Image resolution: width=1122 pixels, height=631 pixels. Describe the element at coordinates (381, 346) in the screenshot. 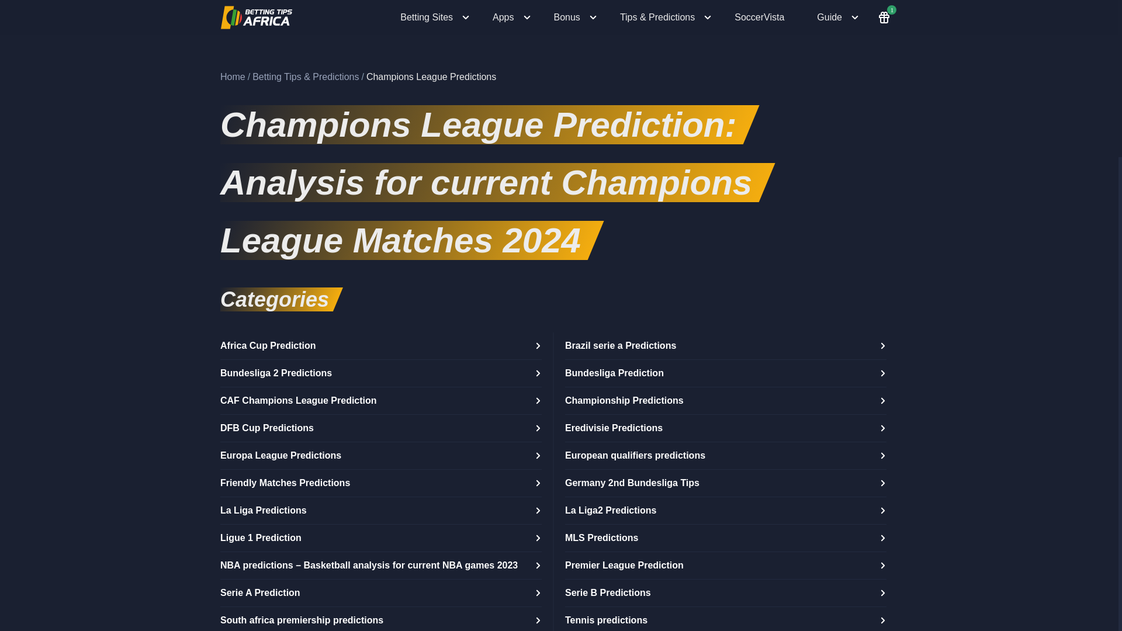

I see `Africa Cup Prediction` at that location.